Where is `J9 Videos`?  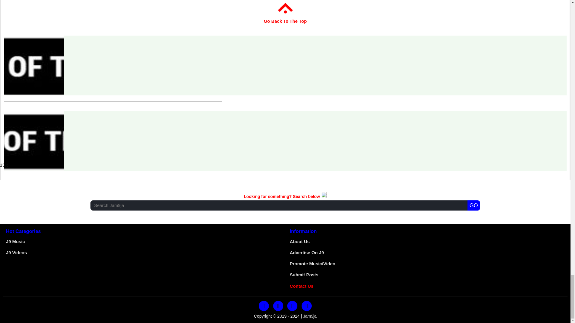 J9 Videos is located at coordinates (16, 252).